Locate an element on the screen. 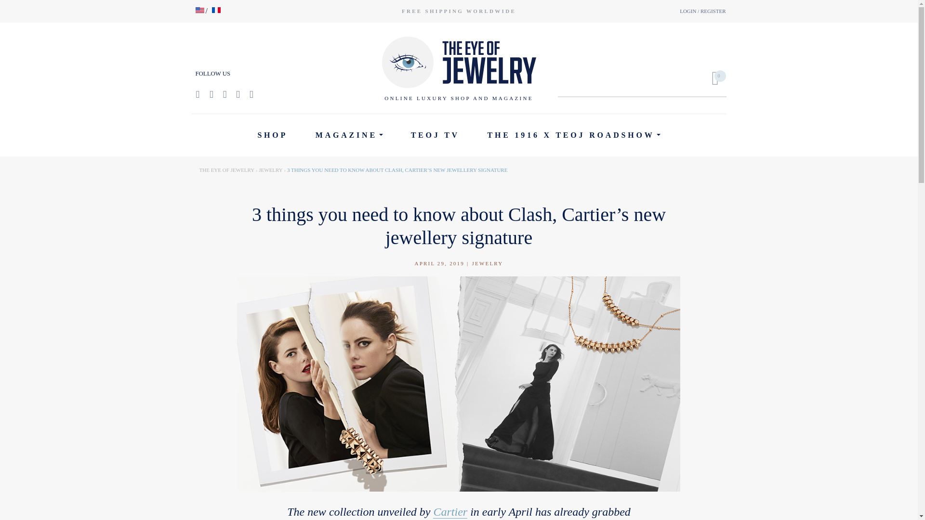 The image size is (925, 520). TEOJ TV is located at coordinates (435, 135).